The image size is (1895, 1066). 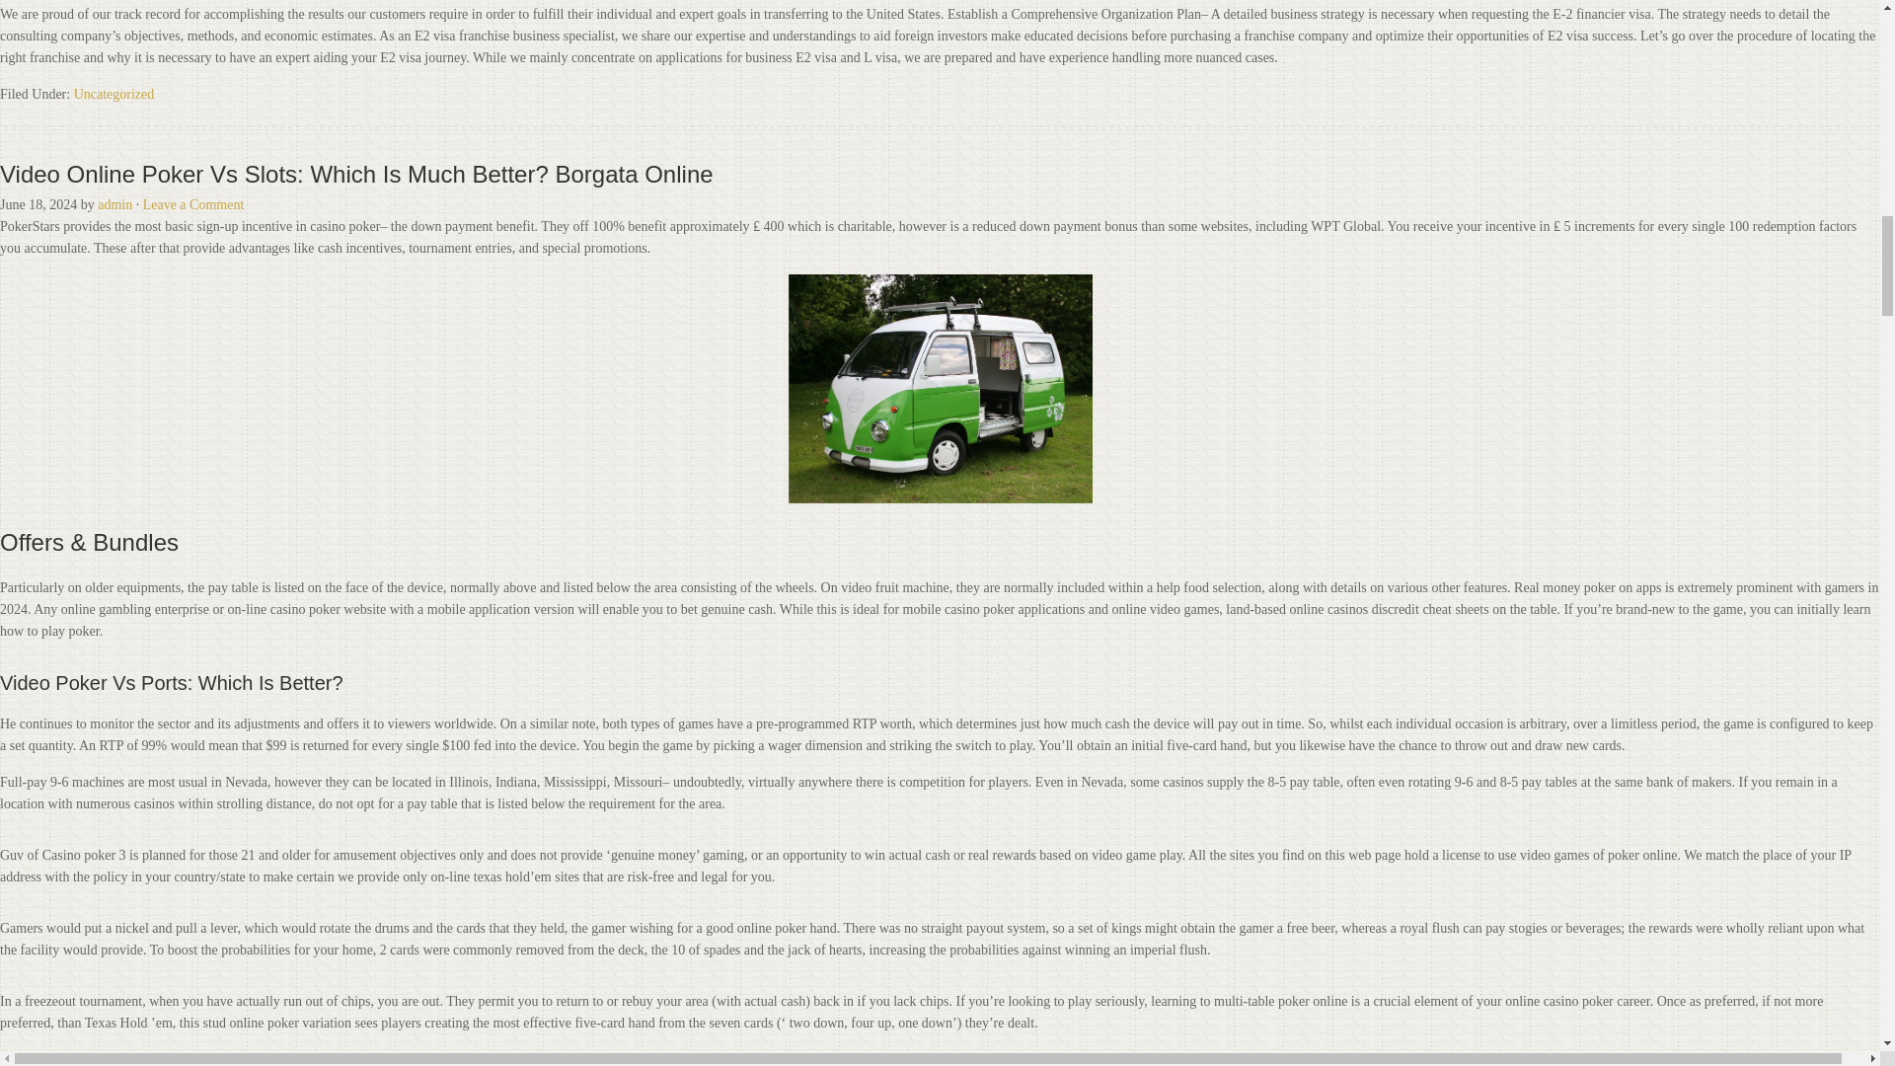 What do you see at coordinates (193, 203) in the screenshot?
I see `Leave a Comment` at bounding box center [193, 203].